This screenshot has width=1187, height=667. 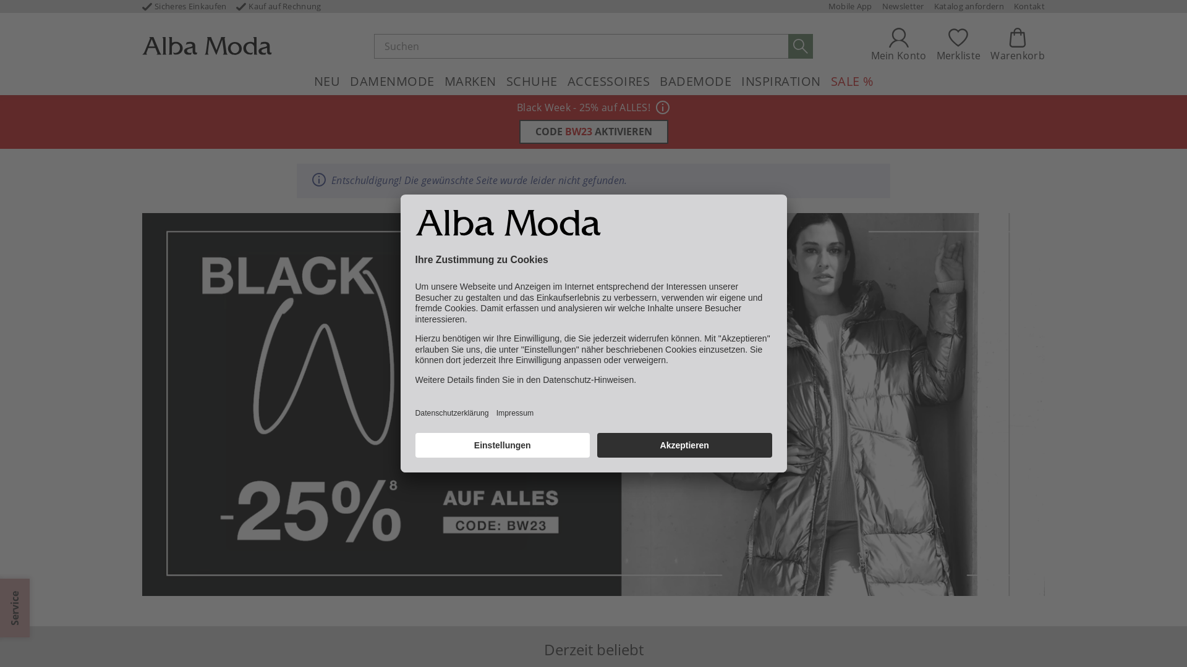 What do you see at coordinates (696, 82) in the screenshot?
I see `BADEMODE` at bounding box center [696, 82].